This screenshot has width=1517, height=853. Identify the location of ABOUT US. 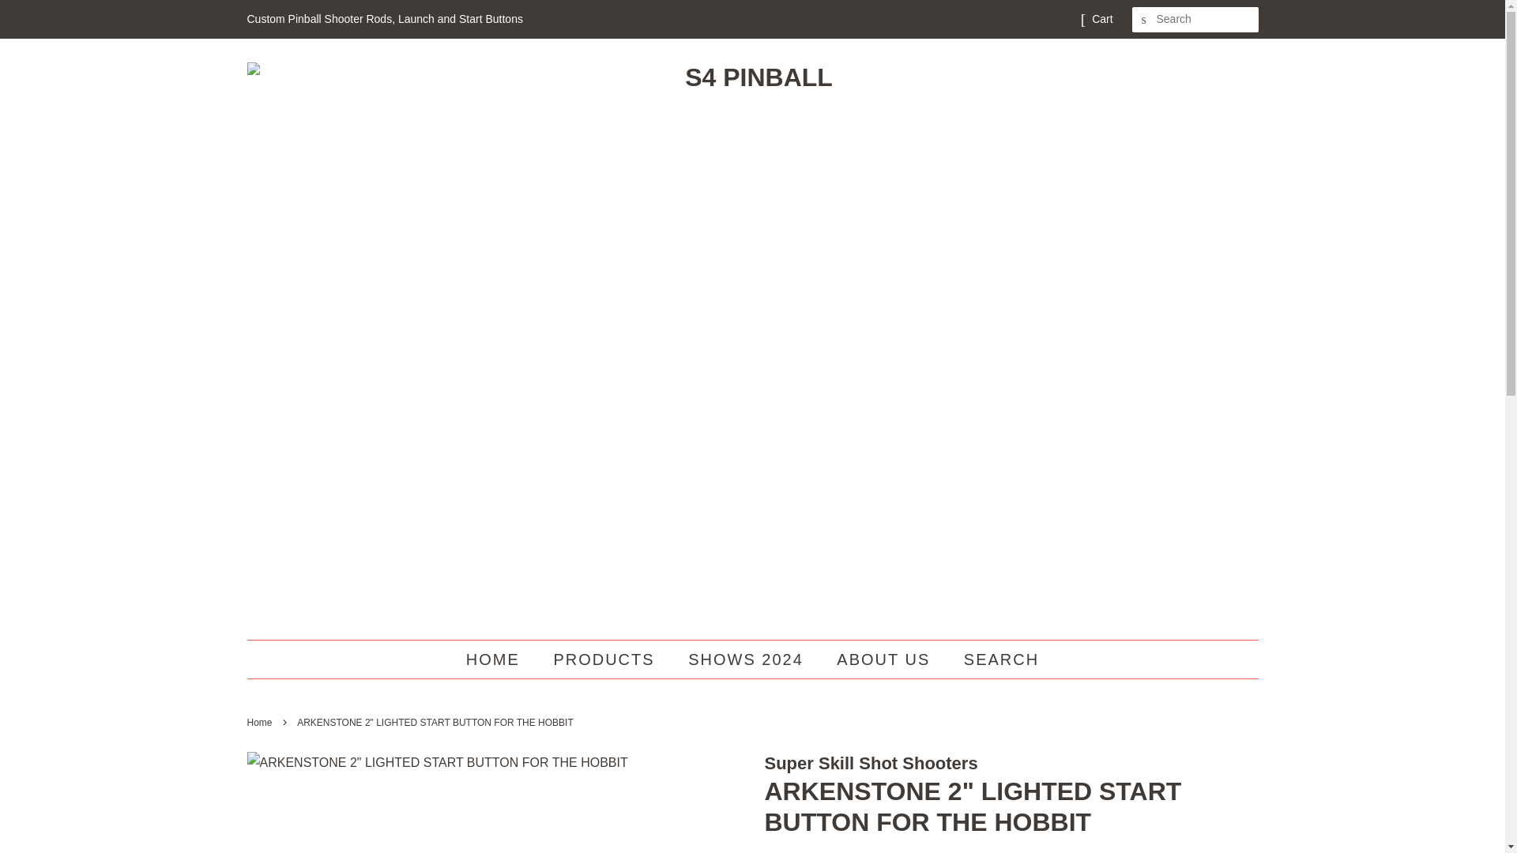
(885, 659).